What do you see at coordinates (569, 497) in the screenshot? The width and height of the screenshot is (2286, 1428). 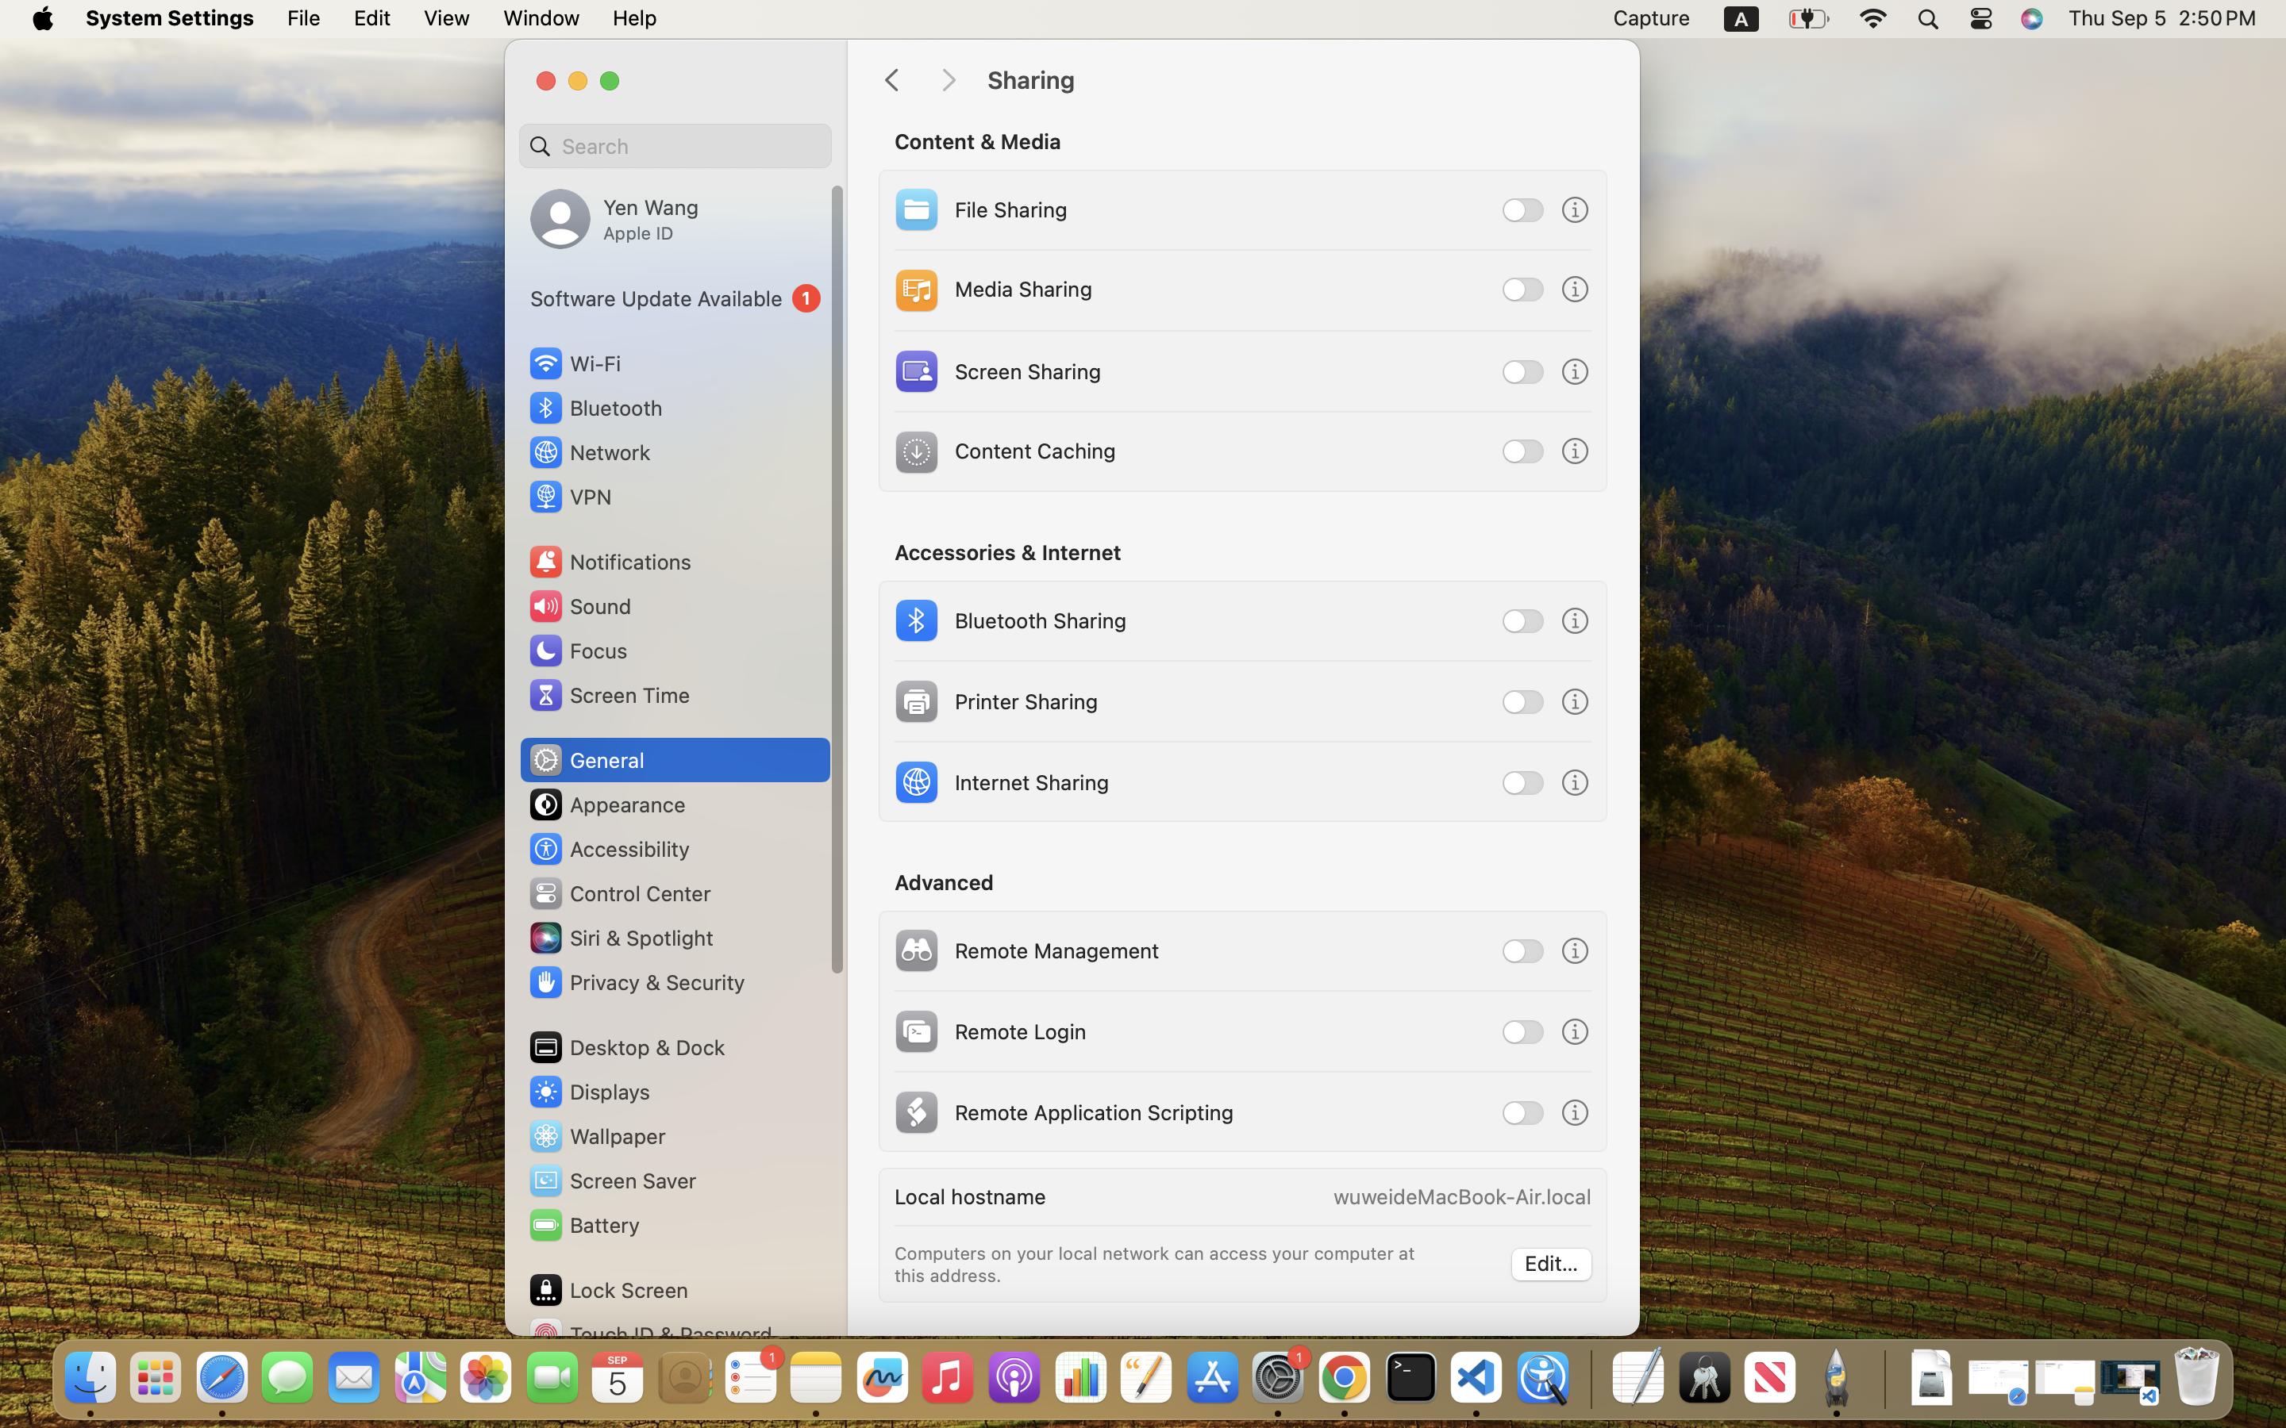 I see `VPN` at bounding box center [569, 497].